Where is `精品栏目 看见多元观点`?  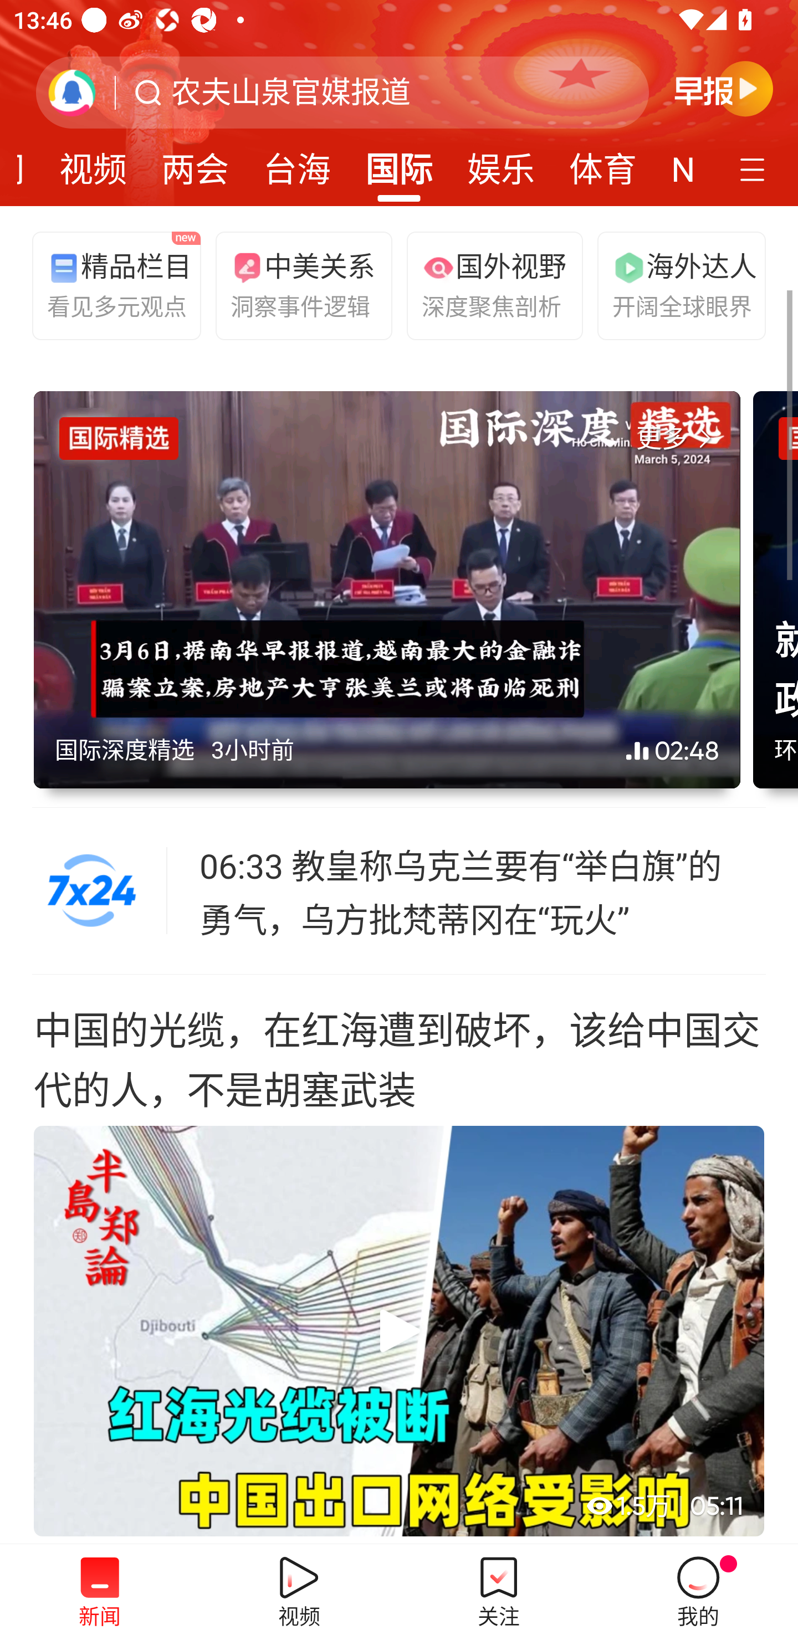 精品栏目 看见多元观点 is located at coordinates (111, 285).